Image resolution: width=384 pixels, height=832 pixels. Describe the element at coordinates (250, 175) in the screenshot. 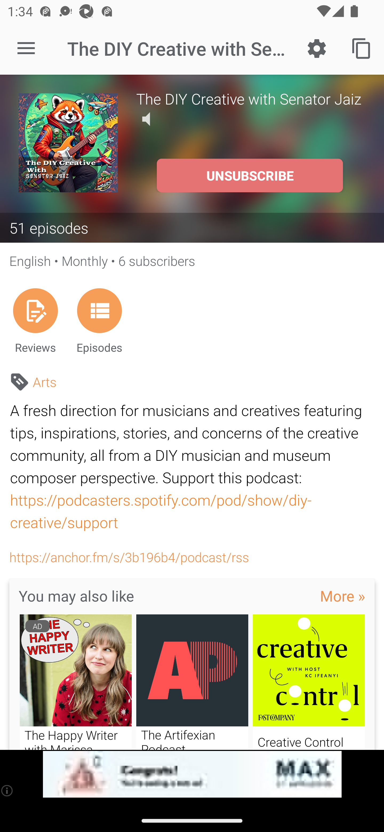

I see `UNSUBSCRIBE` at that location.